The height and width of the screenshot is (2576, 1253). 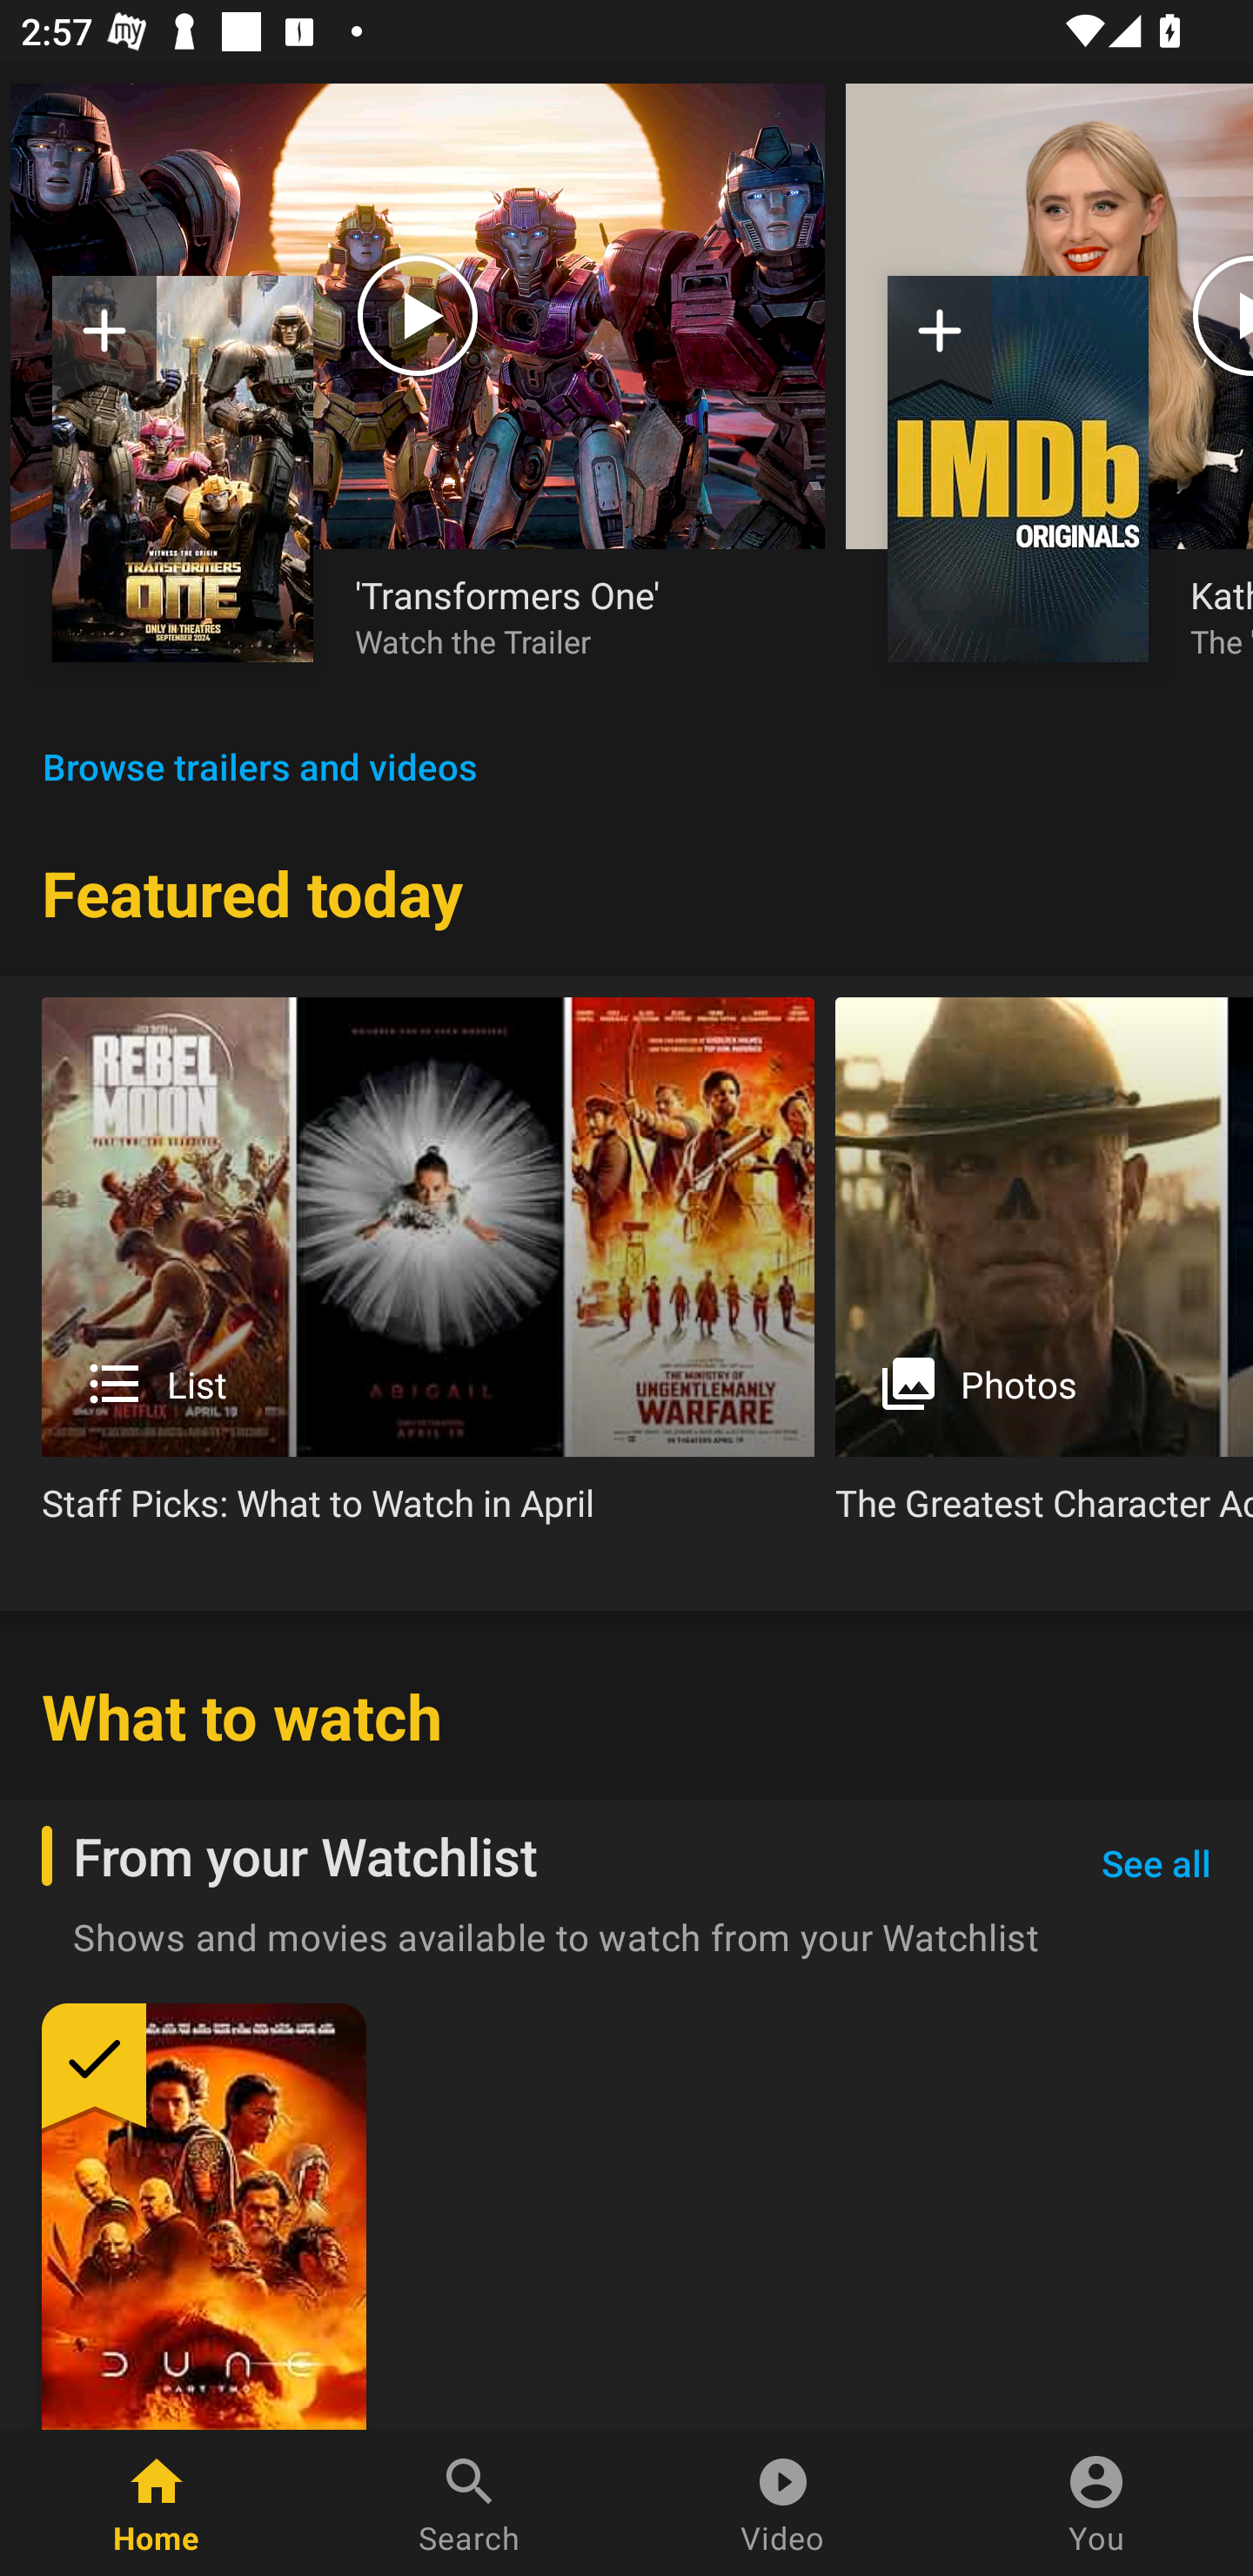 What do you see at coordinates (1096, 2503) in the screenshot?
I see `You` at bounding box center [1096, 2503].